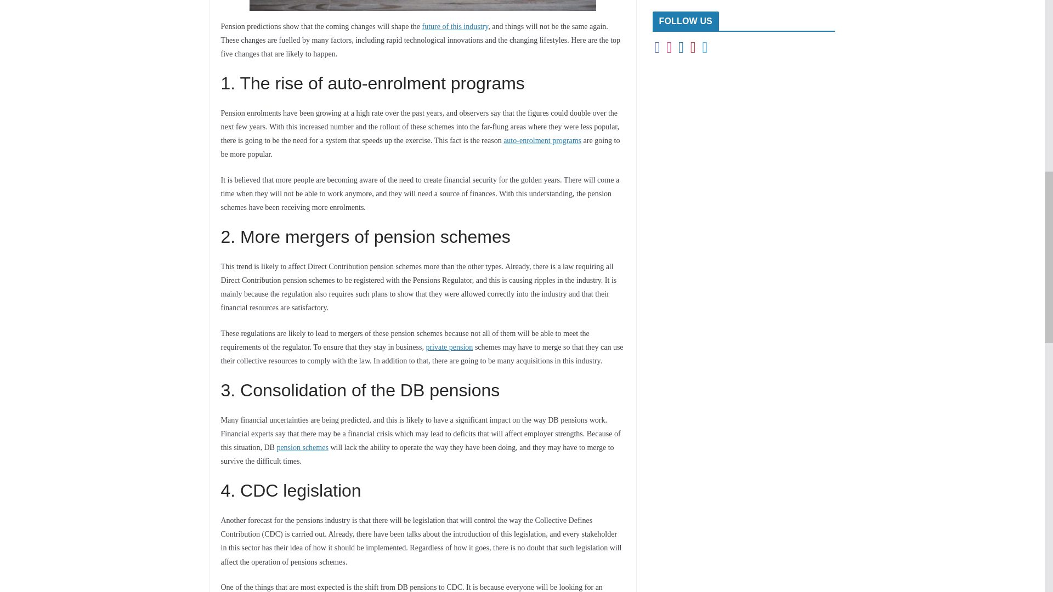 The image size is (1053, 592). Describe the element at coordinates (302, 447) in the screenshot. I see `pension schemes` at that location.